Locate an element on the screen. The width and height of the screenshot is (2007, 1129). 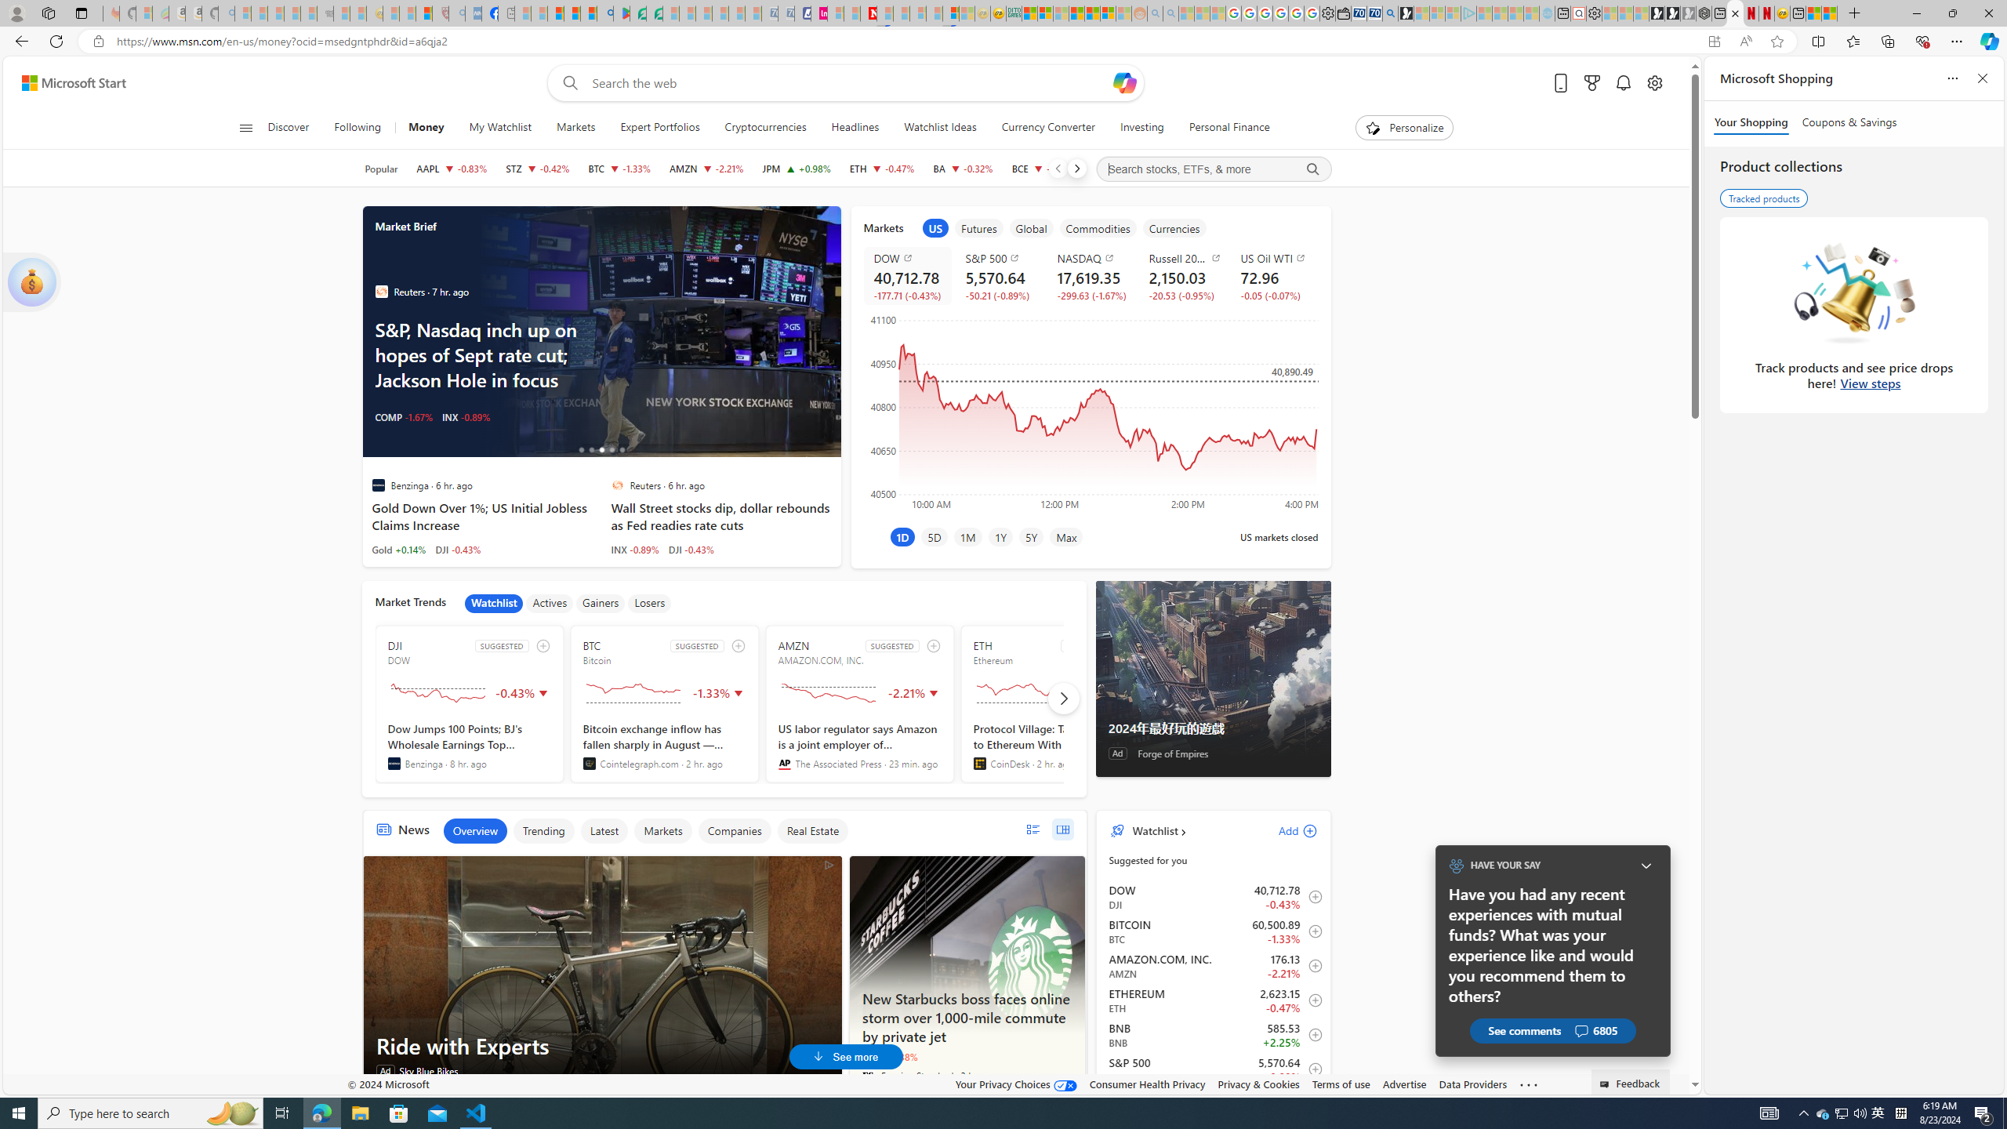
BTC Bitcoin decrease 60,500.89 -806.48 -1.33% item1 is located at coordinates (1214, 931).